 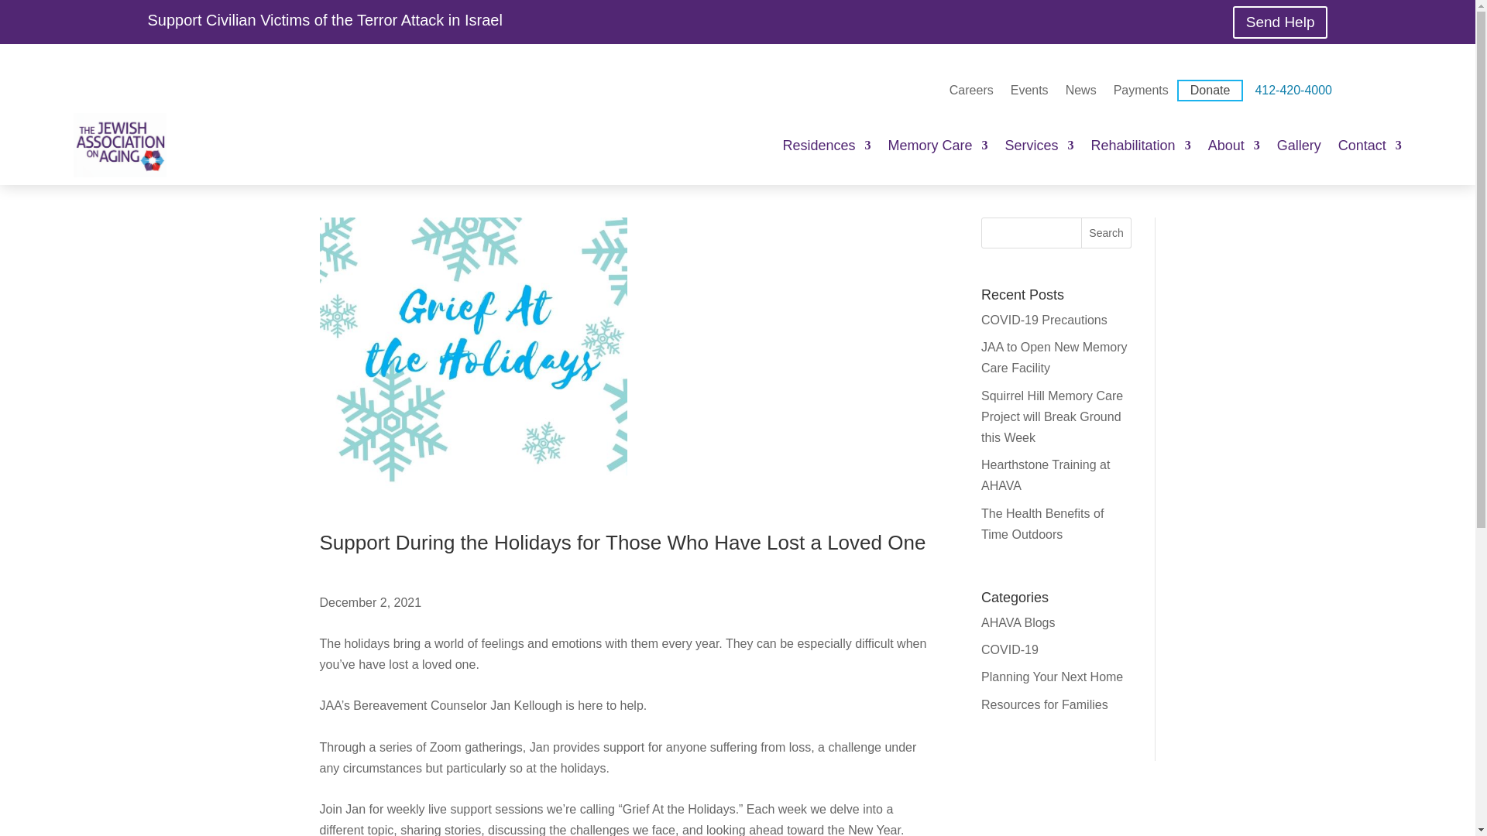 I want to click on Graphic about grief during the holidays, so click(x=473, y=372).